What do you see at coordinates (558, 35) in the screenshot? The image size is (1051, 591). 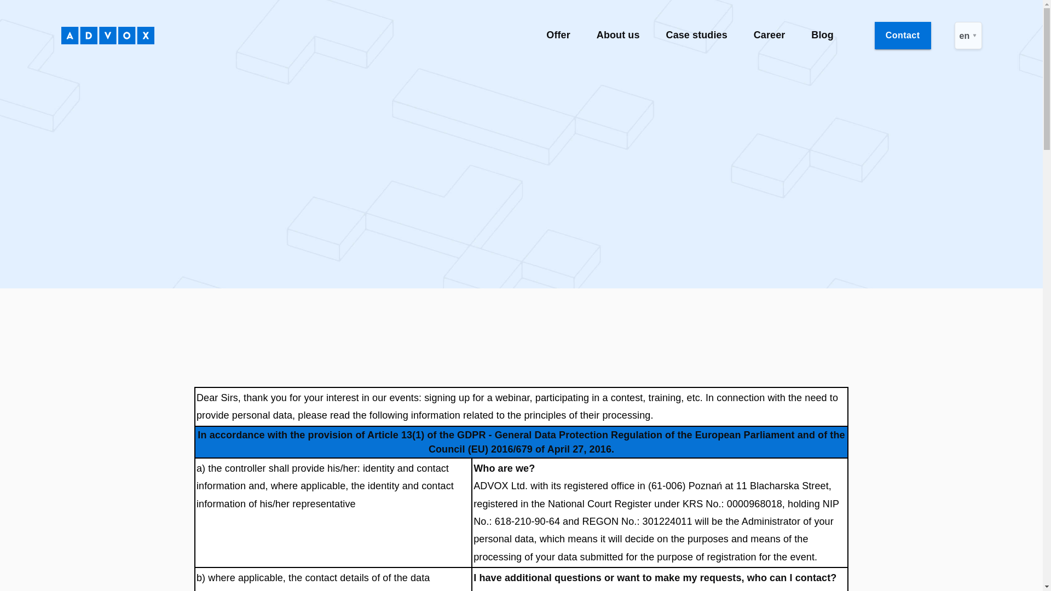 I see `Offer` at bounding box center [558, 35].